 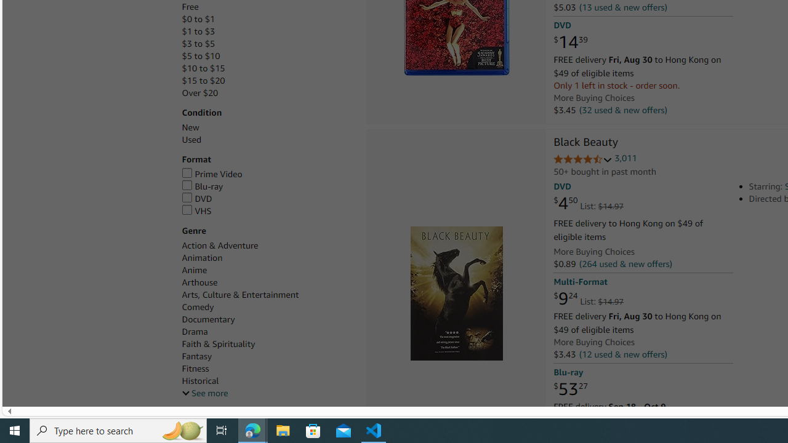 What do you see at coordinates (267, 175) in the screenshot?
I see `Prime Video` at bounding box center [267, 175].